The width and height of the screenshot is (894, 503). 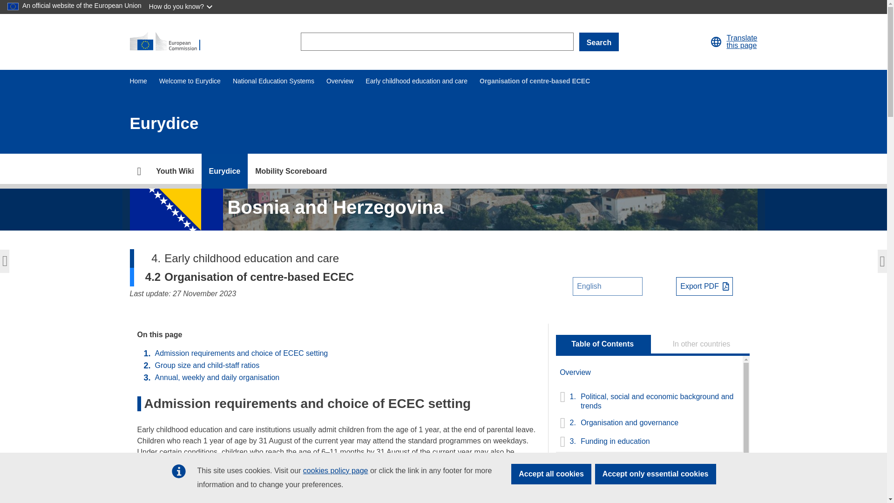 I want to click on Youth Wiki, so click(x=175, y=171).